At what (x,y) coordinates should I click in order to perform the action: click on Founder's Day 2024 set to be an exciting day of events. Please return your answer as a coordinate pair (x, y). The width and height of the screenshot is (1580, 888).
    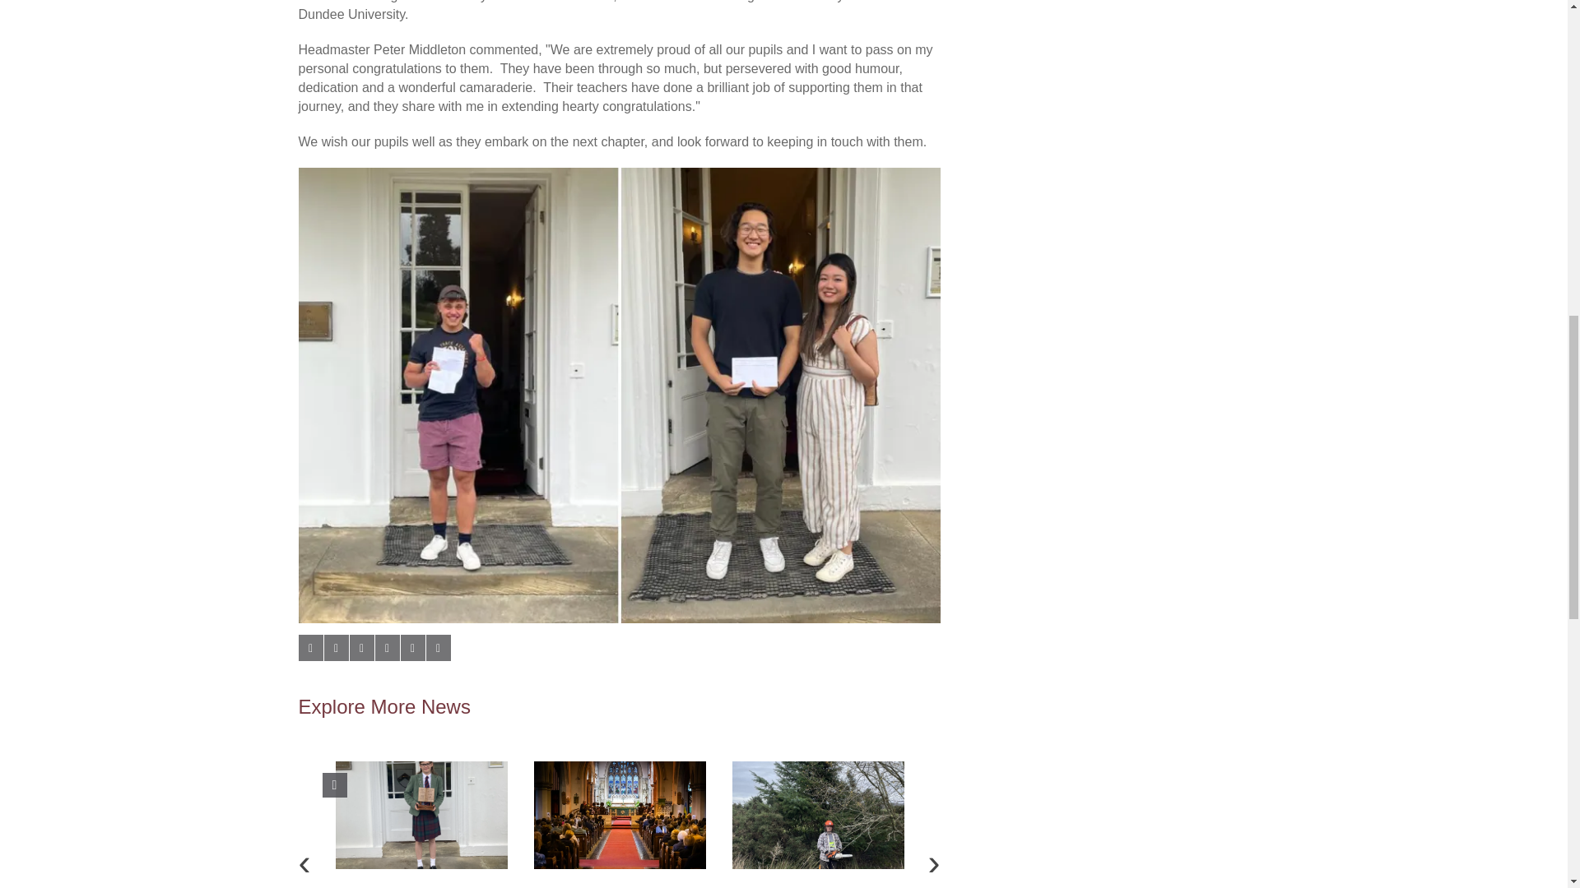
    Looking at the image, I should click on (619, 815).